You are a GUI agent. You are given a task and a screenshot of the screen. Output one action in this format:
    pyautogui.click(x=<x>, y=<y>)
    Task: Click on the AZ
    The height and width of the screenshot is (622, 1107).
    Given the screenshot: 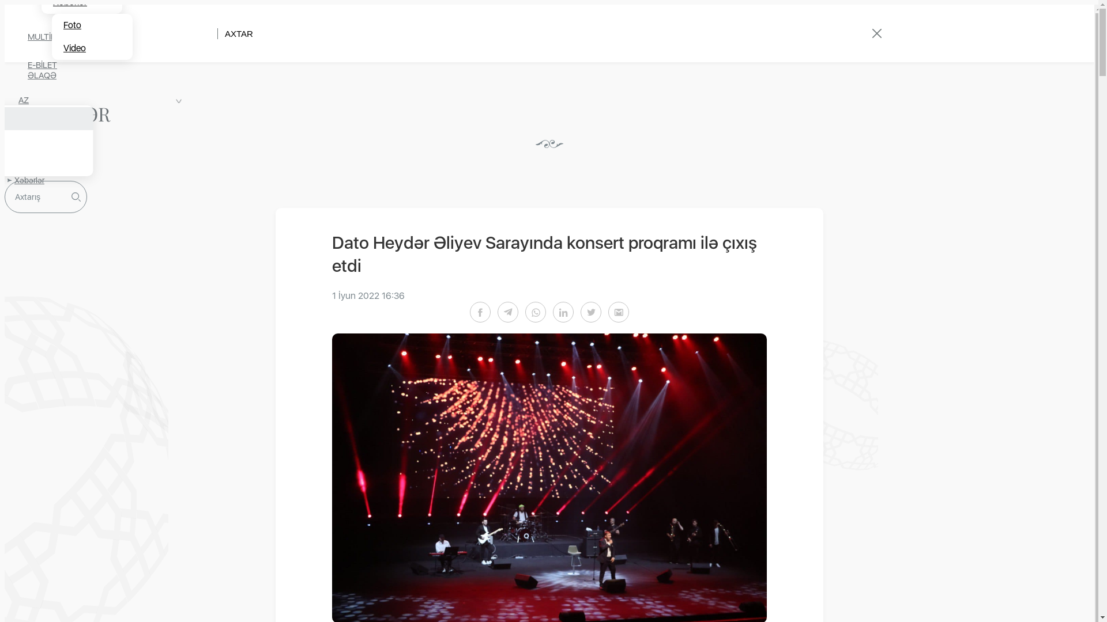 What is the action you would take?
    pyautogui.click(x=22, y=100)
    